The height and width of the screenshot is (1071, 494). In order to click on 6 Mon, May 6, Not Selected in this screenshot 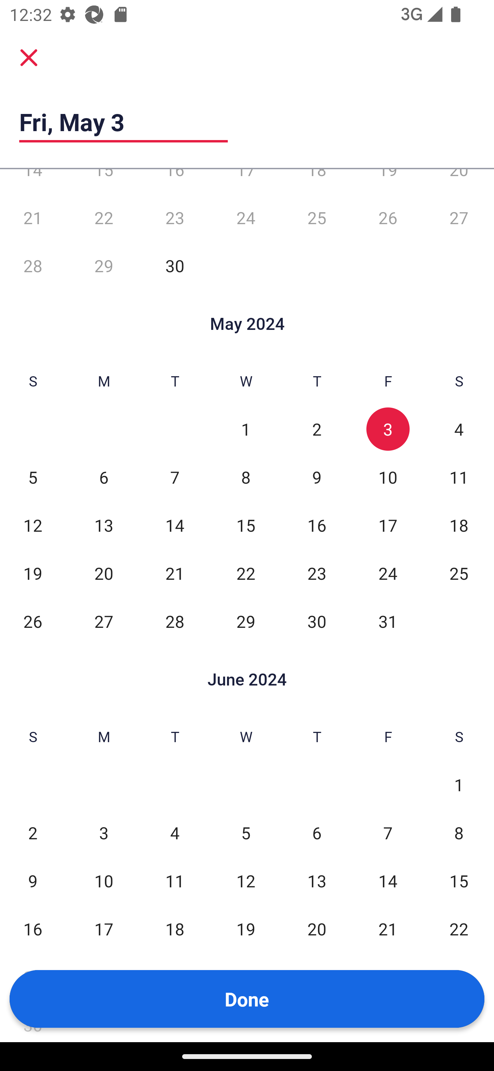, I will do `click(104, 477)`.